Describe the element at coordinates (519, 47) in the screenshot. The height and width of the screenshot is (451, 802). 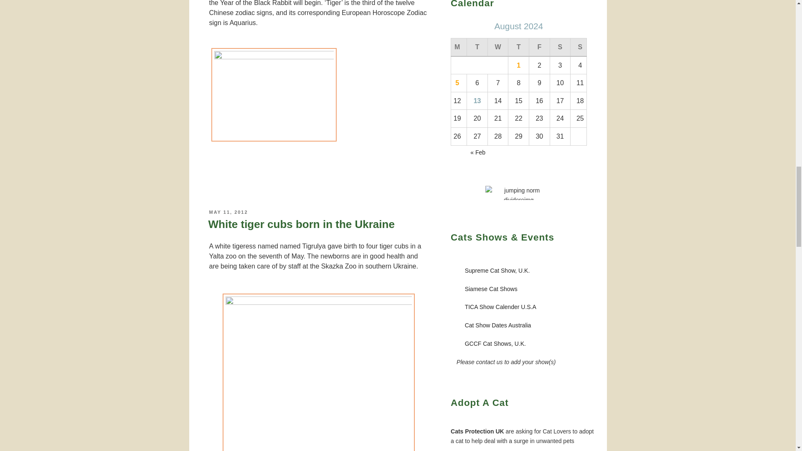
I see `Thursday` at that location.